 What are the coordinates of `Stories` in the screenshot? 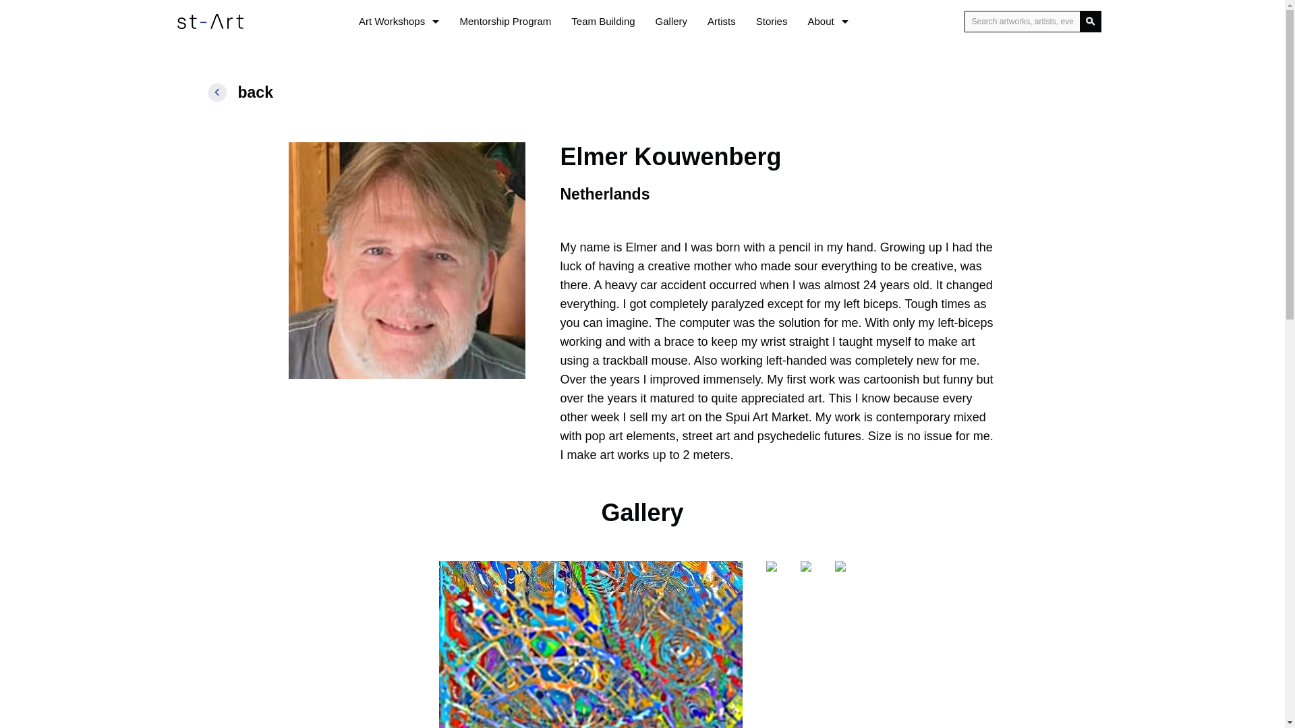 It's located at (772, 22).